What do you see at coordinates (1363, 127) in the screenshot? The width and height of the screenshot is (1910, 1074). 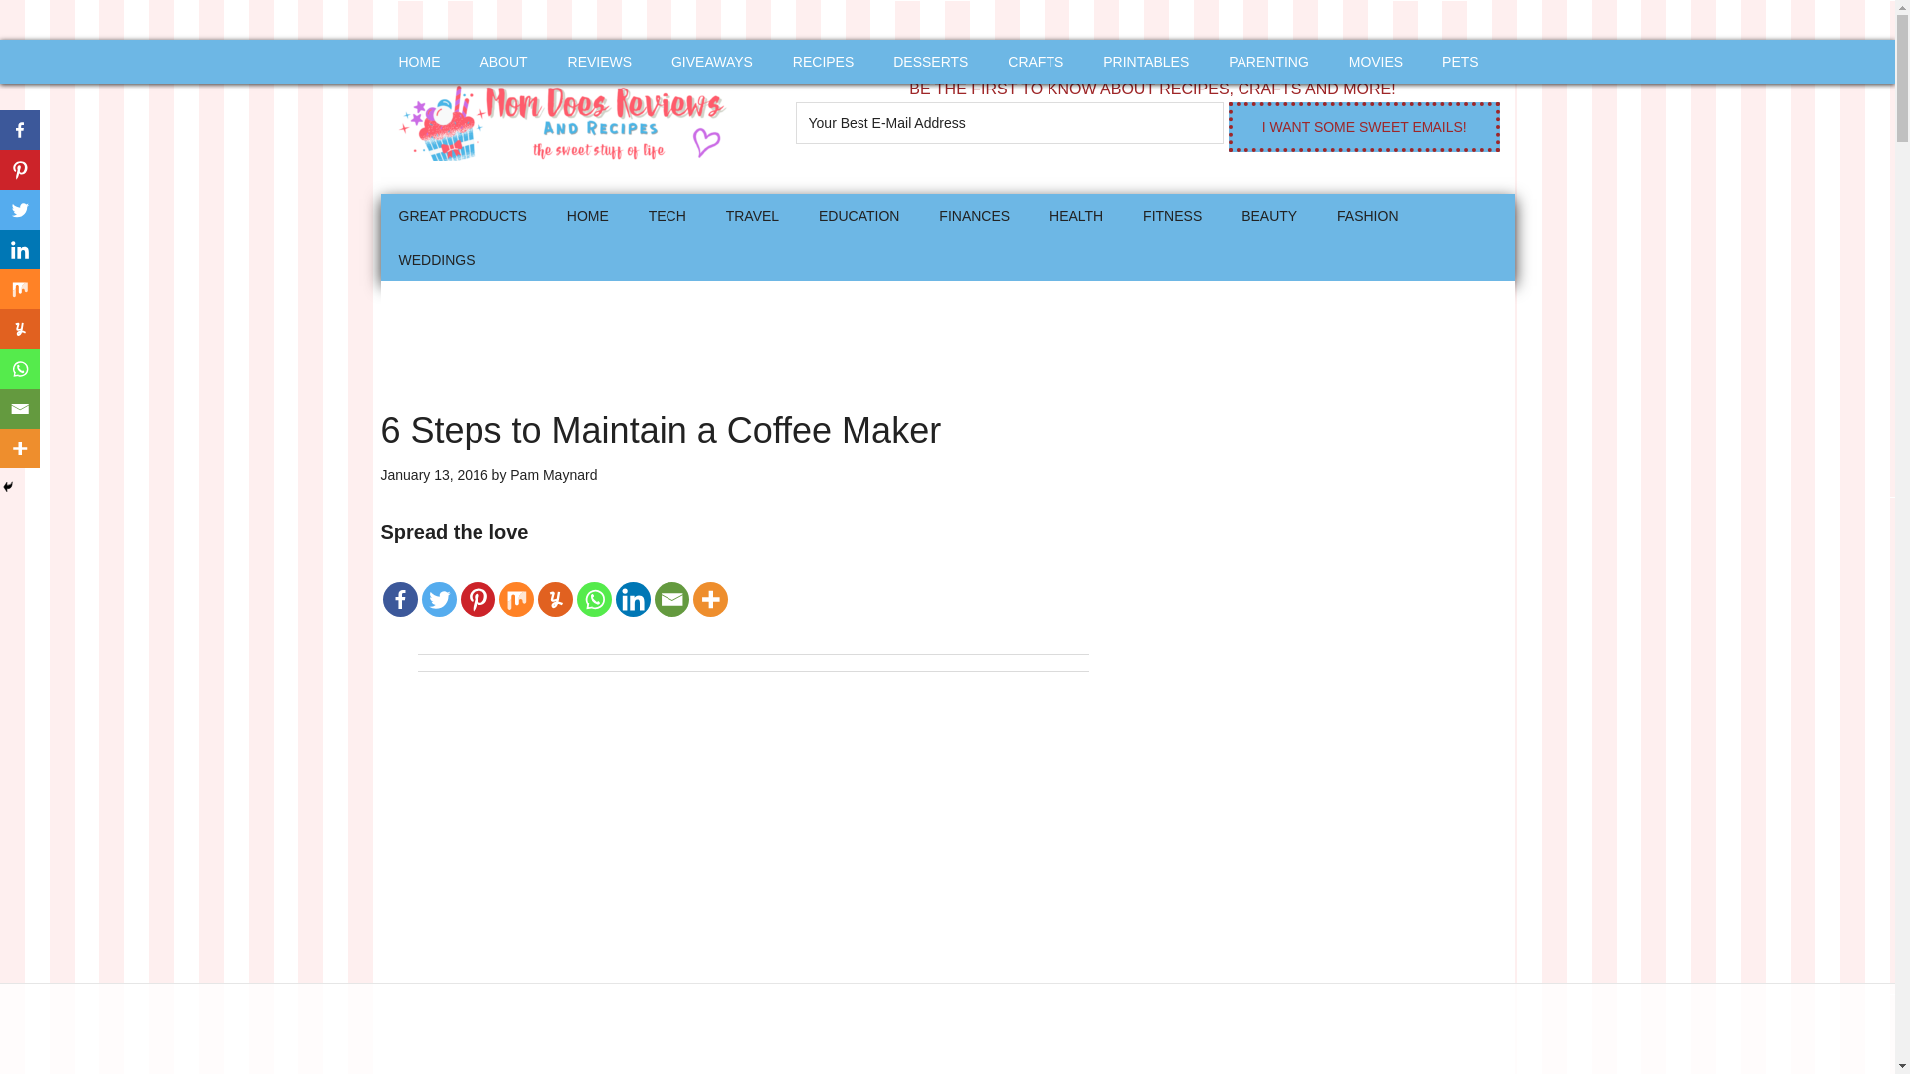 I see `I want some Sweet Emails!` at bounding box center [1363, 127].